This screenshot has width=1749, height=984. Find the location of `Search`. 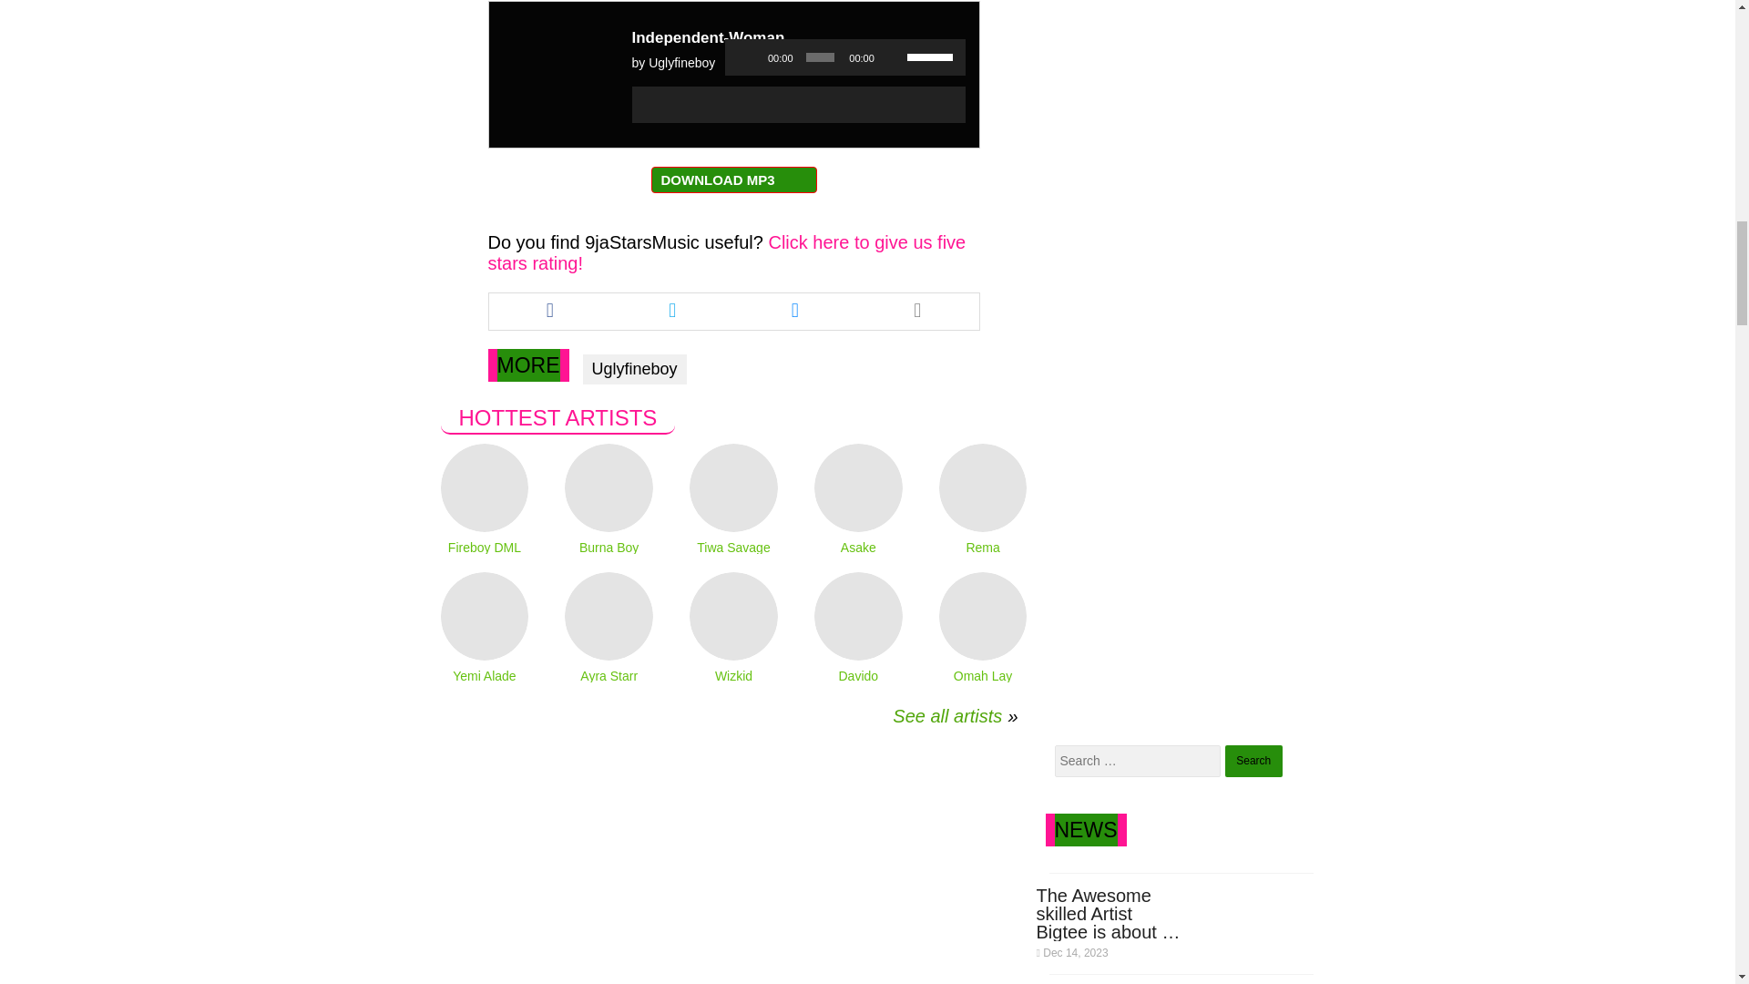

Search is located at coordinates (1253, 761).